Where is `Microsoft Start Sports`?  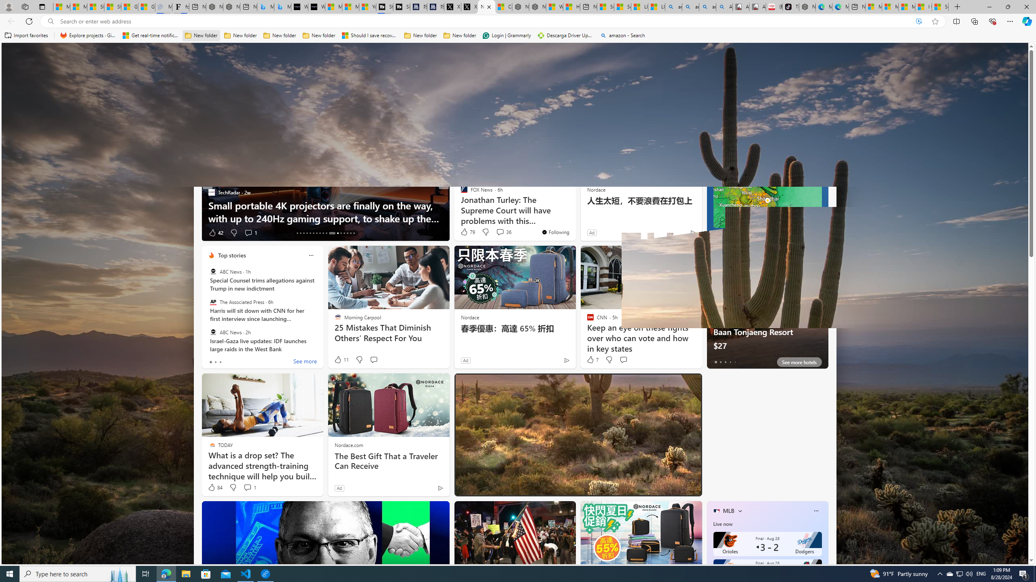
Microsoft Start Sports is located at coordinates (377, 90).